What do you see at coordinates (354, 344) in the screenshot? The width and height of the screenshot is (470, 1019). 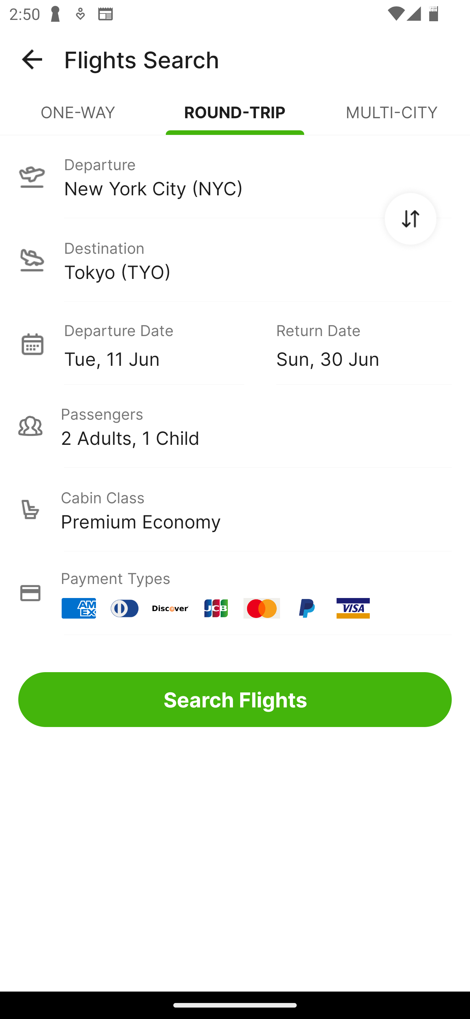 I see `Return Date Sun, 30 Jun` at bounding box center [354, 344].